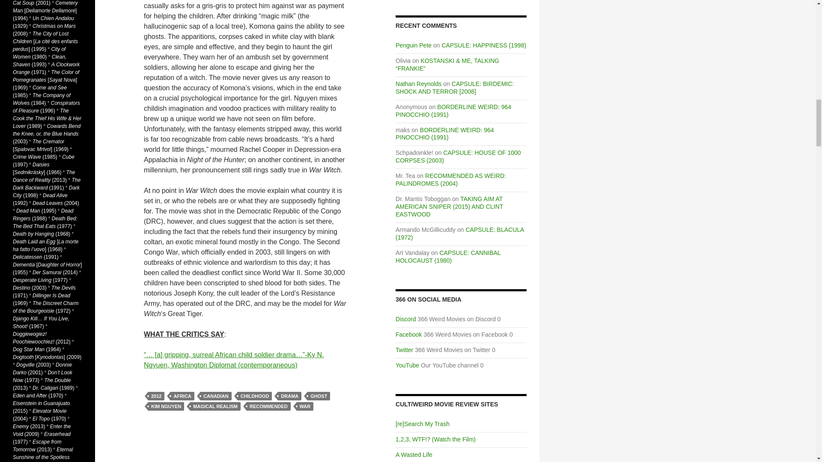 The width and height of the screenshot is (822, 462). What do you see at coordinates (319, 396) in the screenshot?
I see `GHOST` at bounding box center [319, 396].